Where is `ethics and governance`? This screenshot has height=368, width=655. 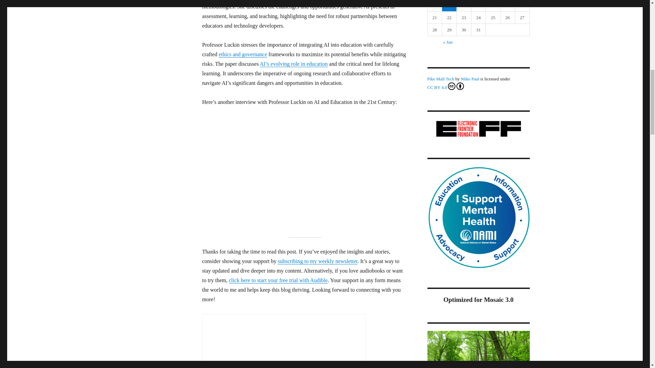
ethics and governance is located at coordinates (243, 55).